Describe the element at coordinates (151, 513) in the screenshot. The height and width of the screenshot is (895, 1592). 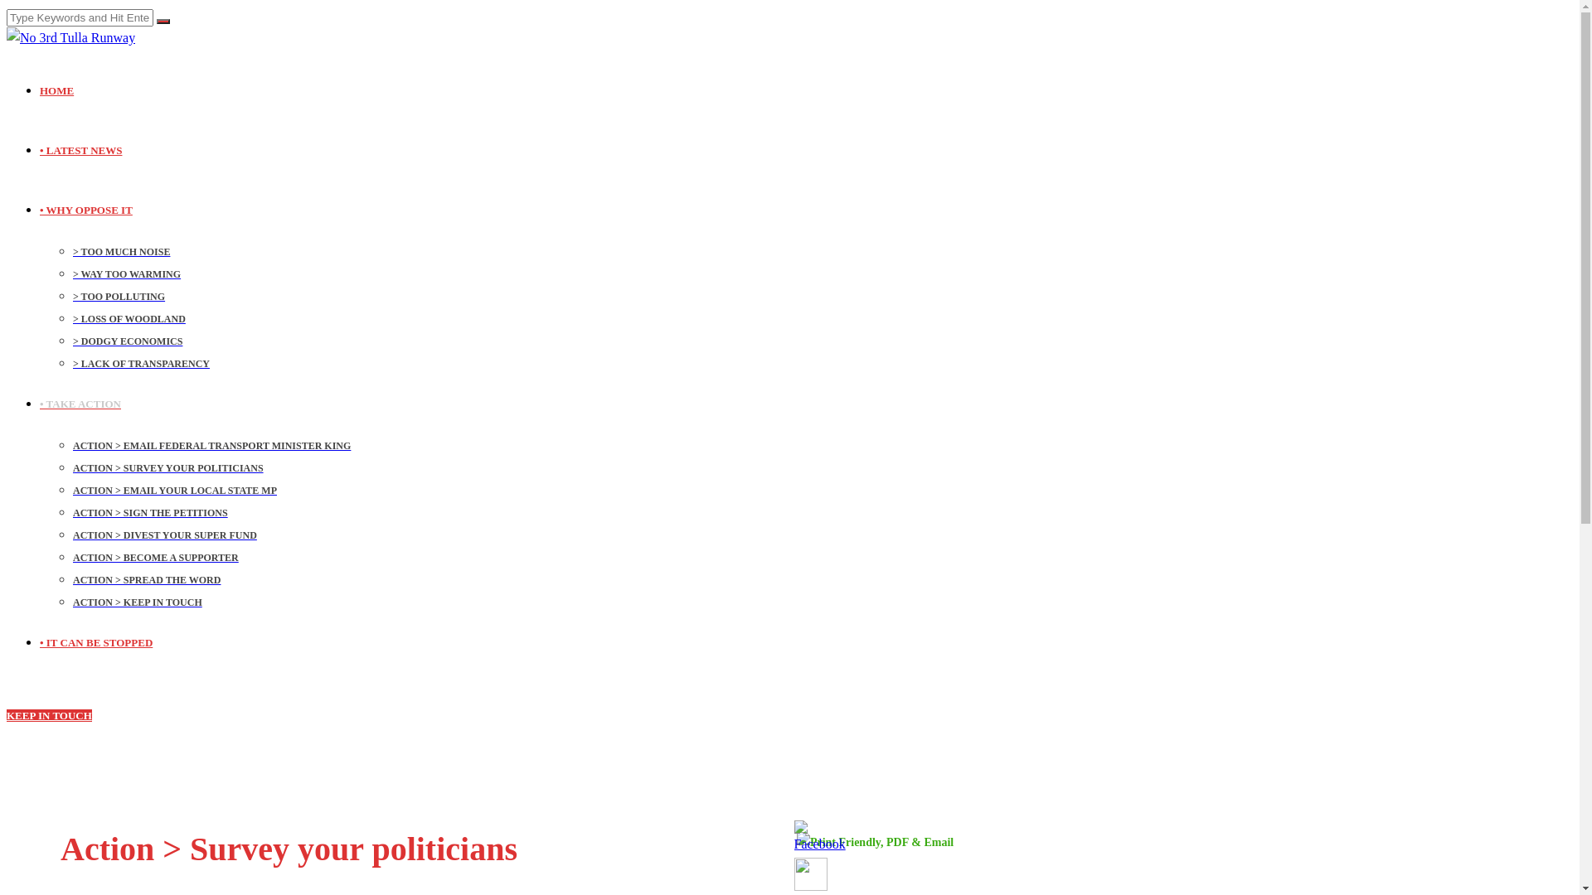
I see `ACTION > SIGN THE PETITIONS` at that location.